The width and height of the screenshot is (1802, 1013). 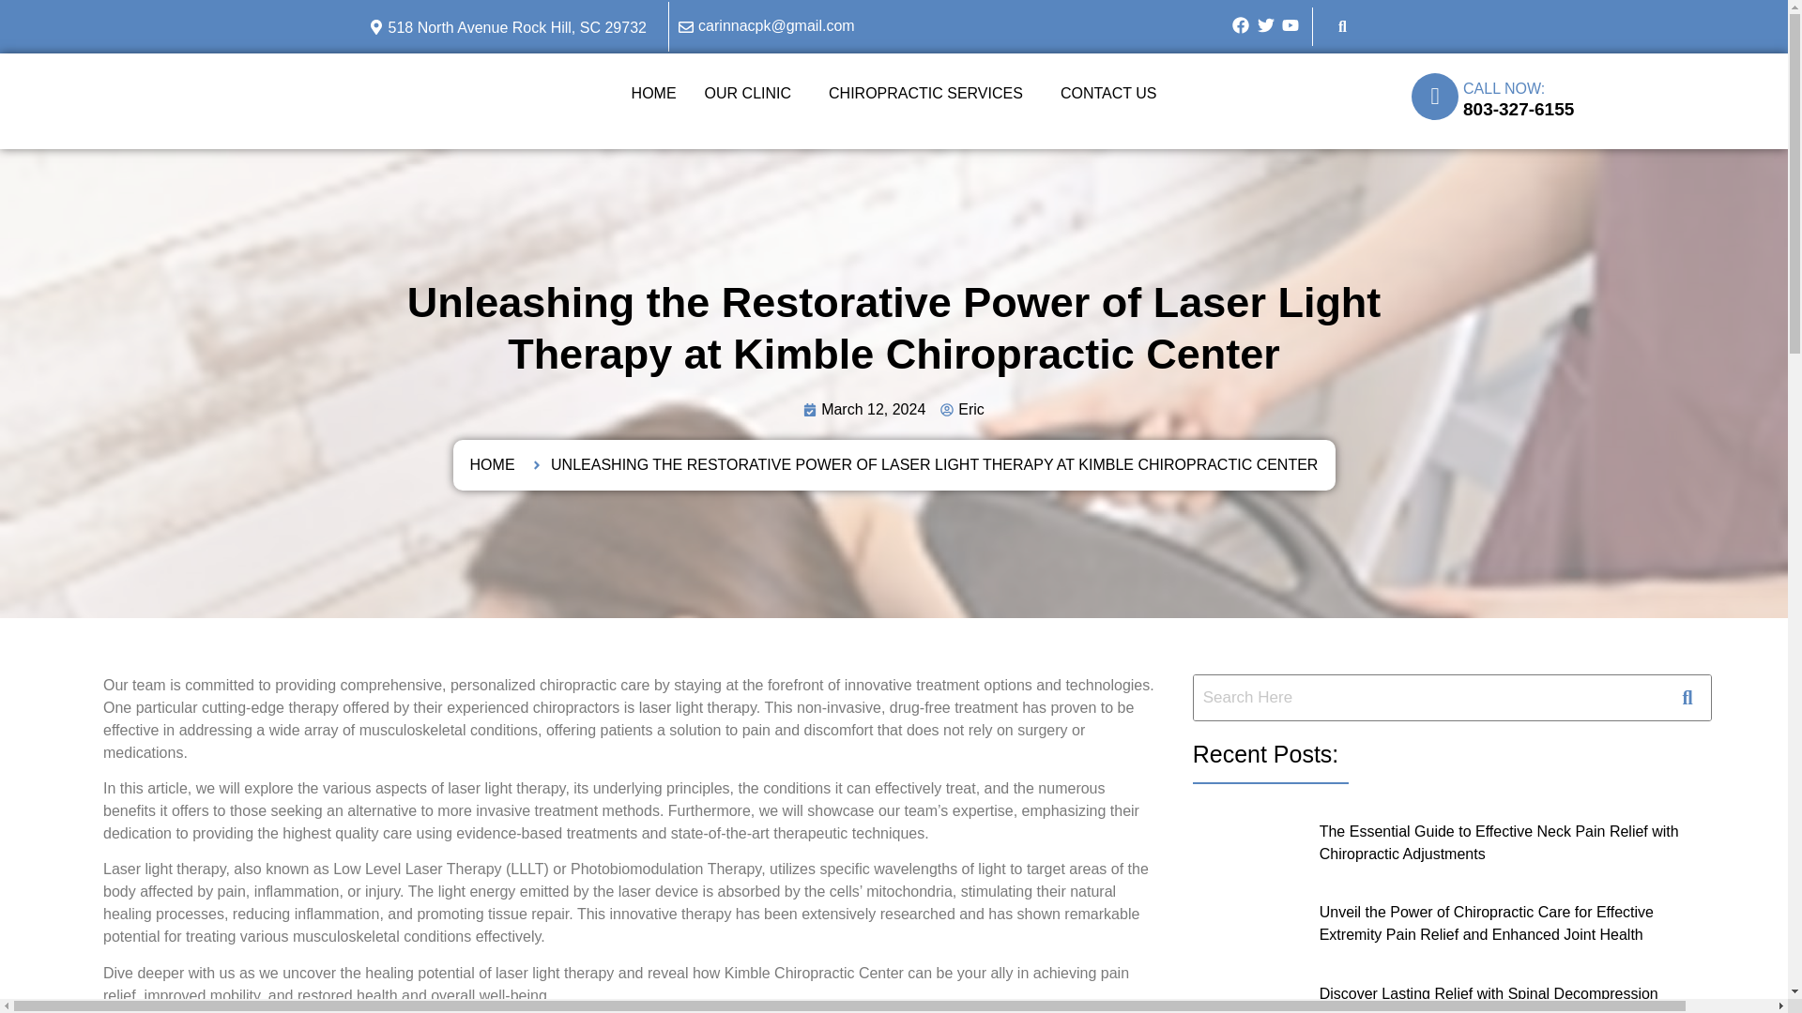 I want to click on HOME, so click(x=653, y=94).